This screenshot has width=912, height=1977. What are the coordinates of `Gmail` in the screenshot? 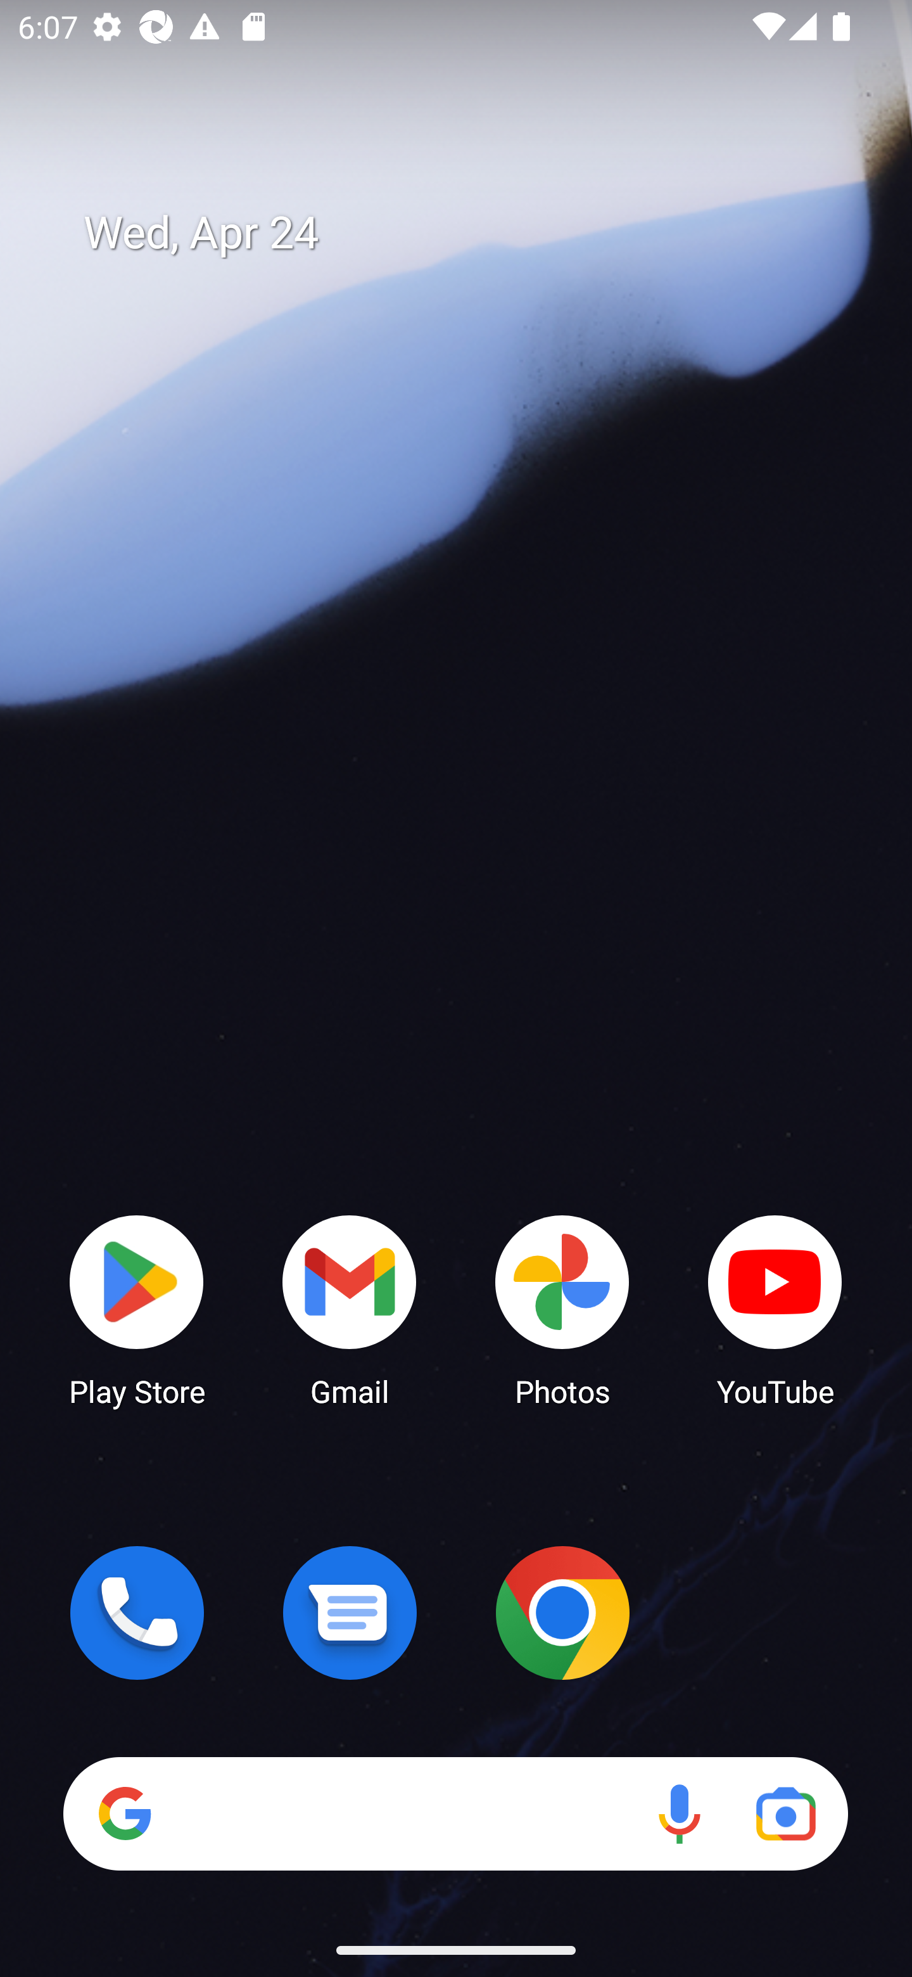 It's located at (350, 1309).